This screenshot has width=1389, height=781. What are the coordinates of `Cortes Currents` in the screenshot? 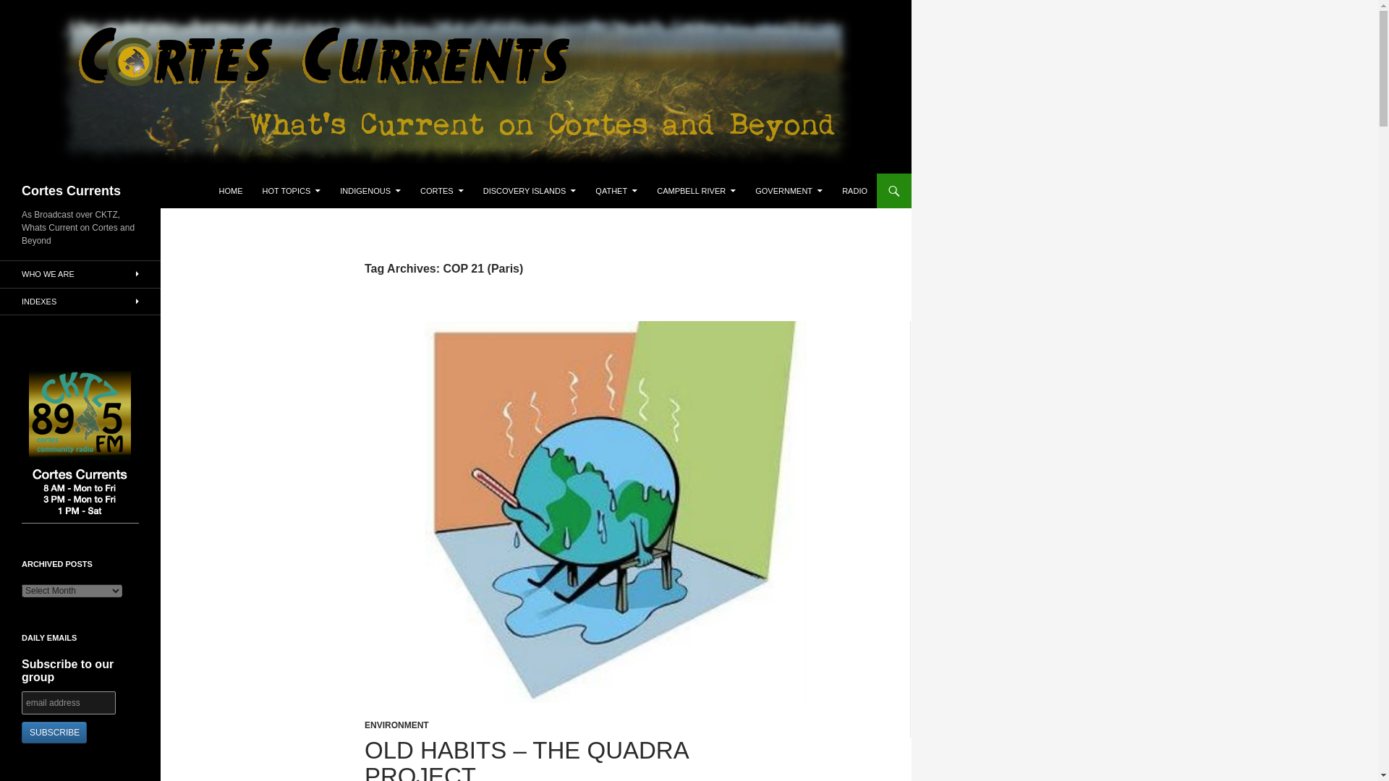 It's located at (71, 191).